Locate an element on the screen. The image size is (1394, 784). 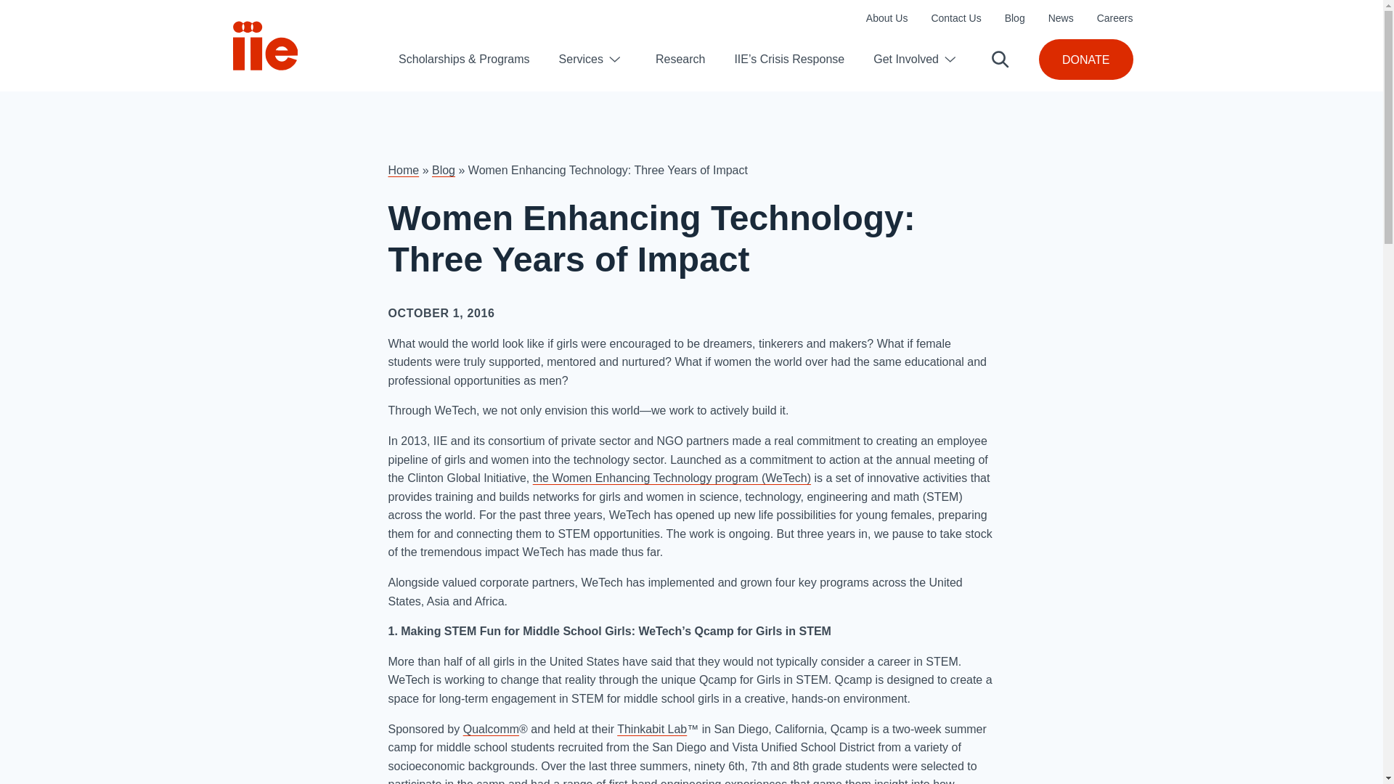
About Us is located at coordinates (887, 18).